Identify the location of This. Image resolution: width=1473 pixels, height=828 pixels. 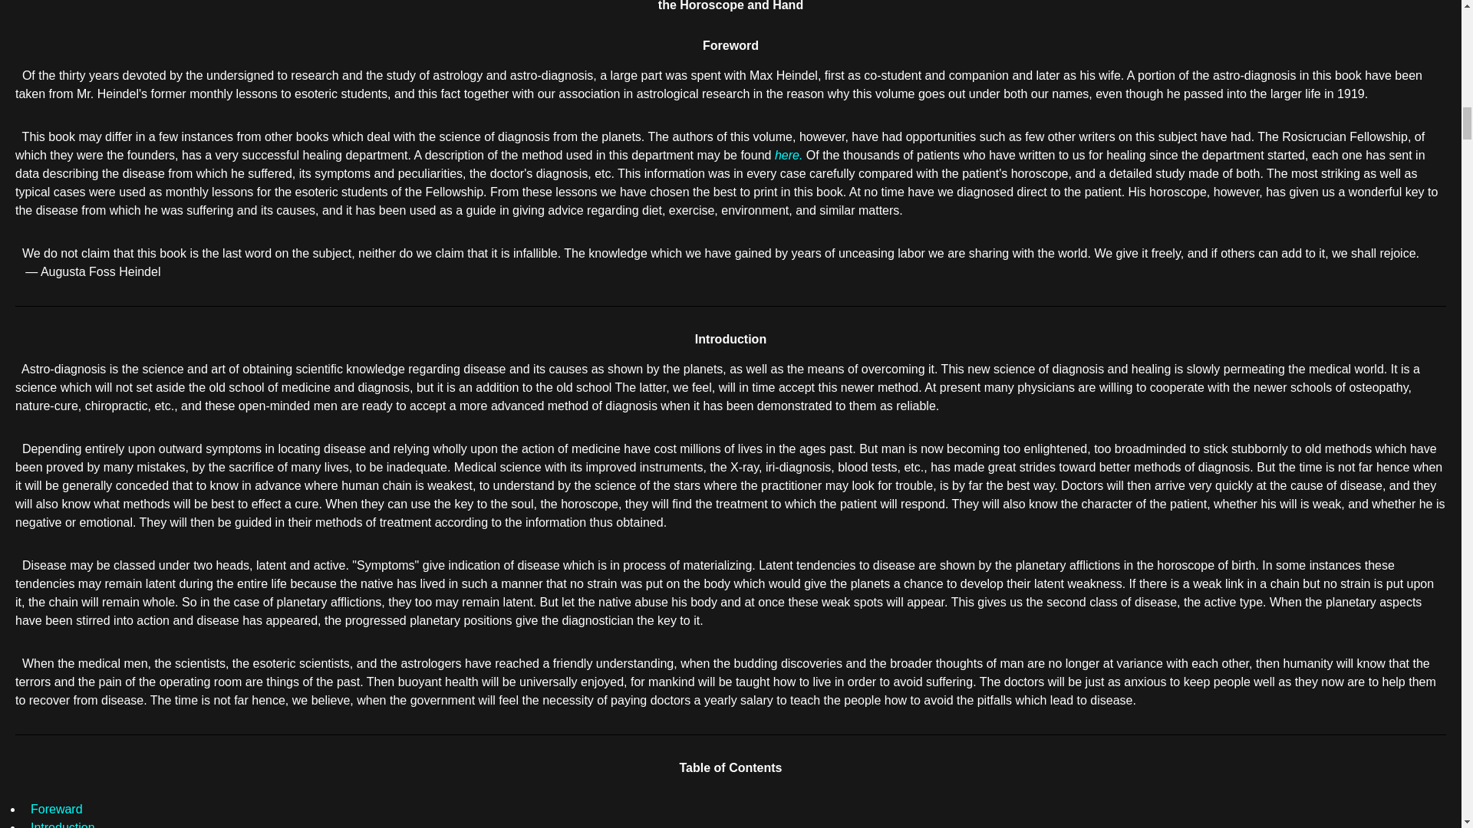
(34, 136).